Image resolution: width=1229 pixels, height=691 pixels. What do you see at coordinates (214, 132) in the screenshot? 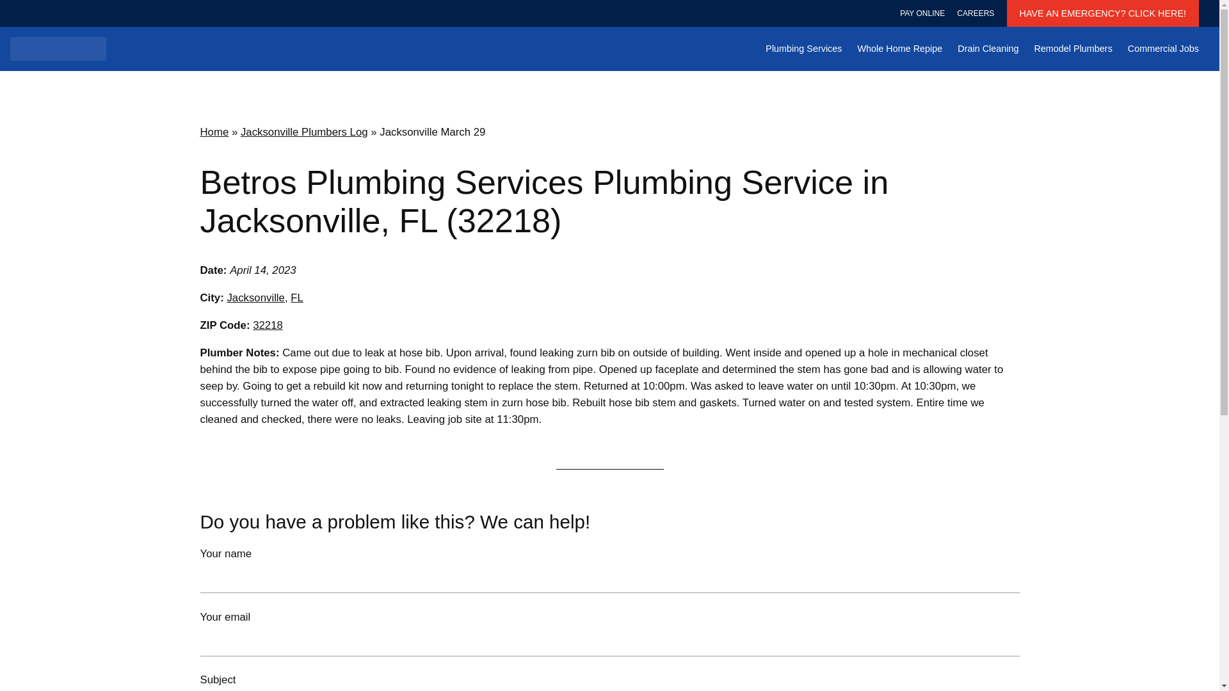
I see `Home` at bounding box center [214, 132].